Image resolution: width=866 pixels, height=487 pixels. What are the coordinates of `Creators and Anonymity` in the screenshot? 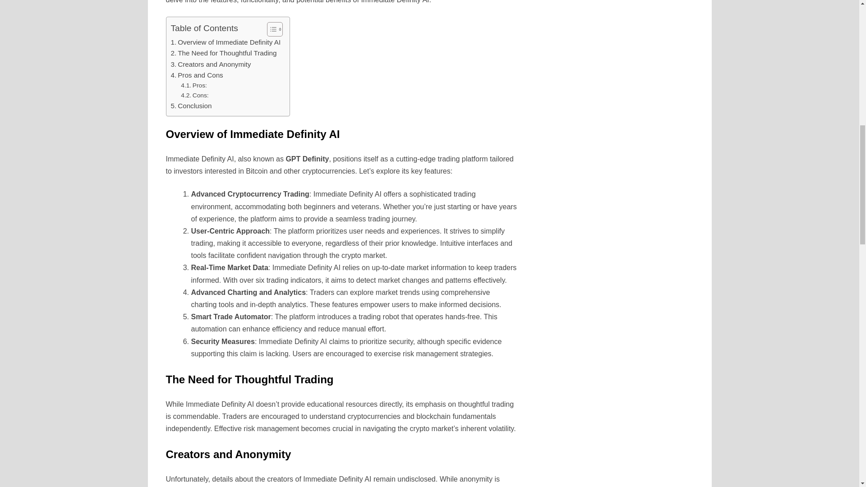 It's located at (211, 64).